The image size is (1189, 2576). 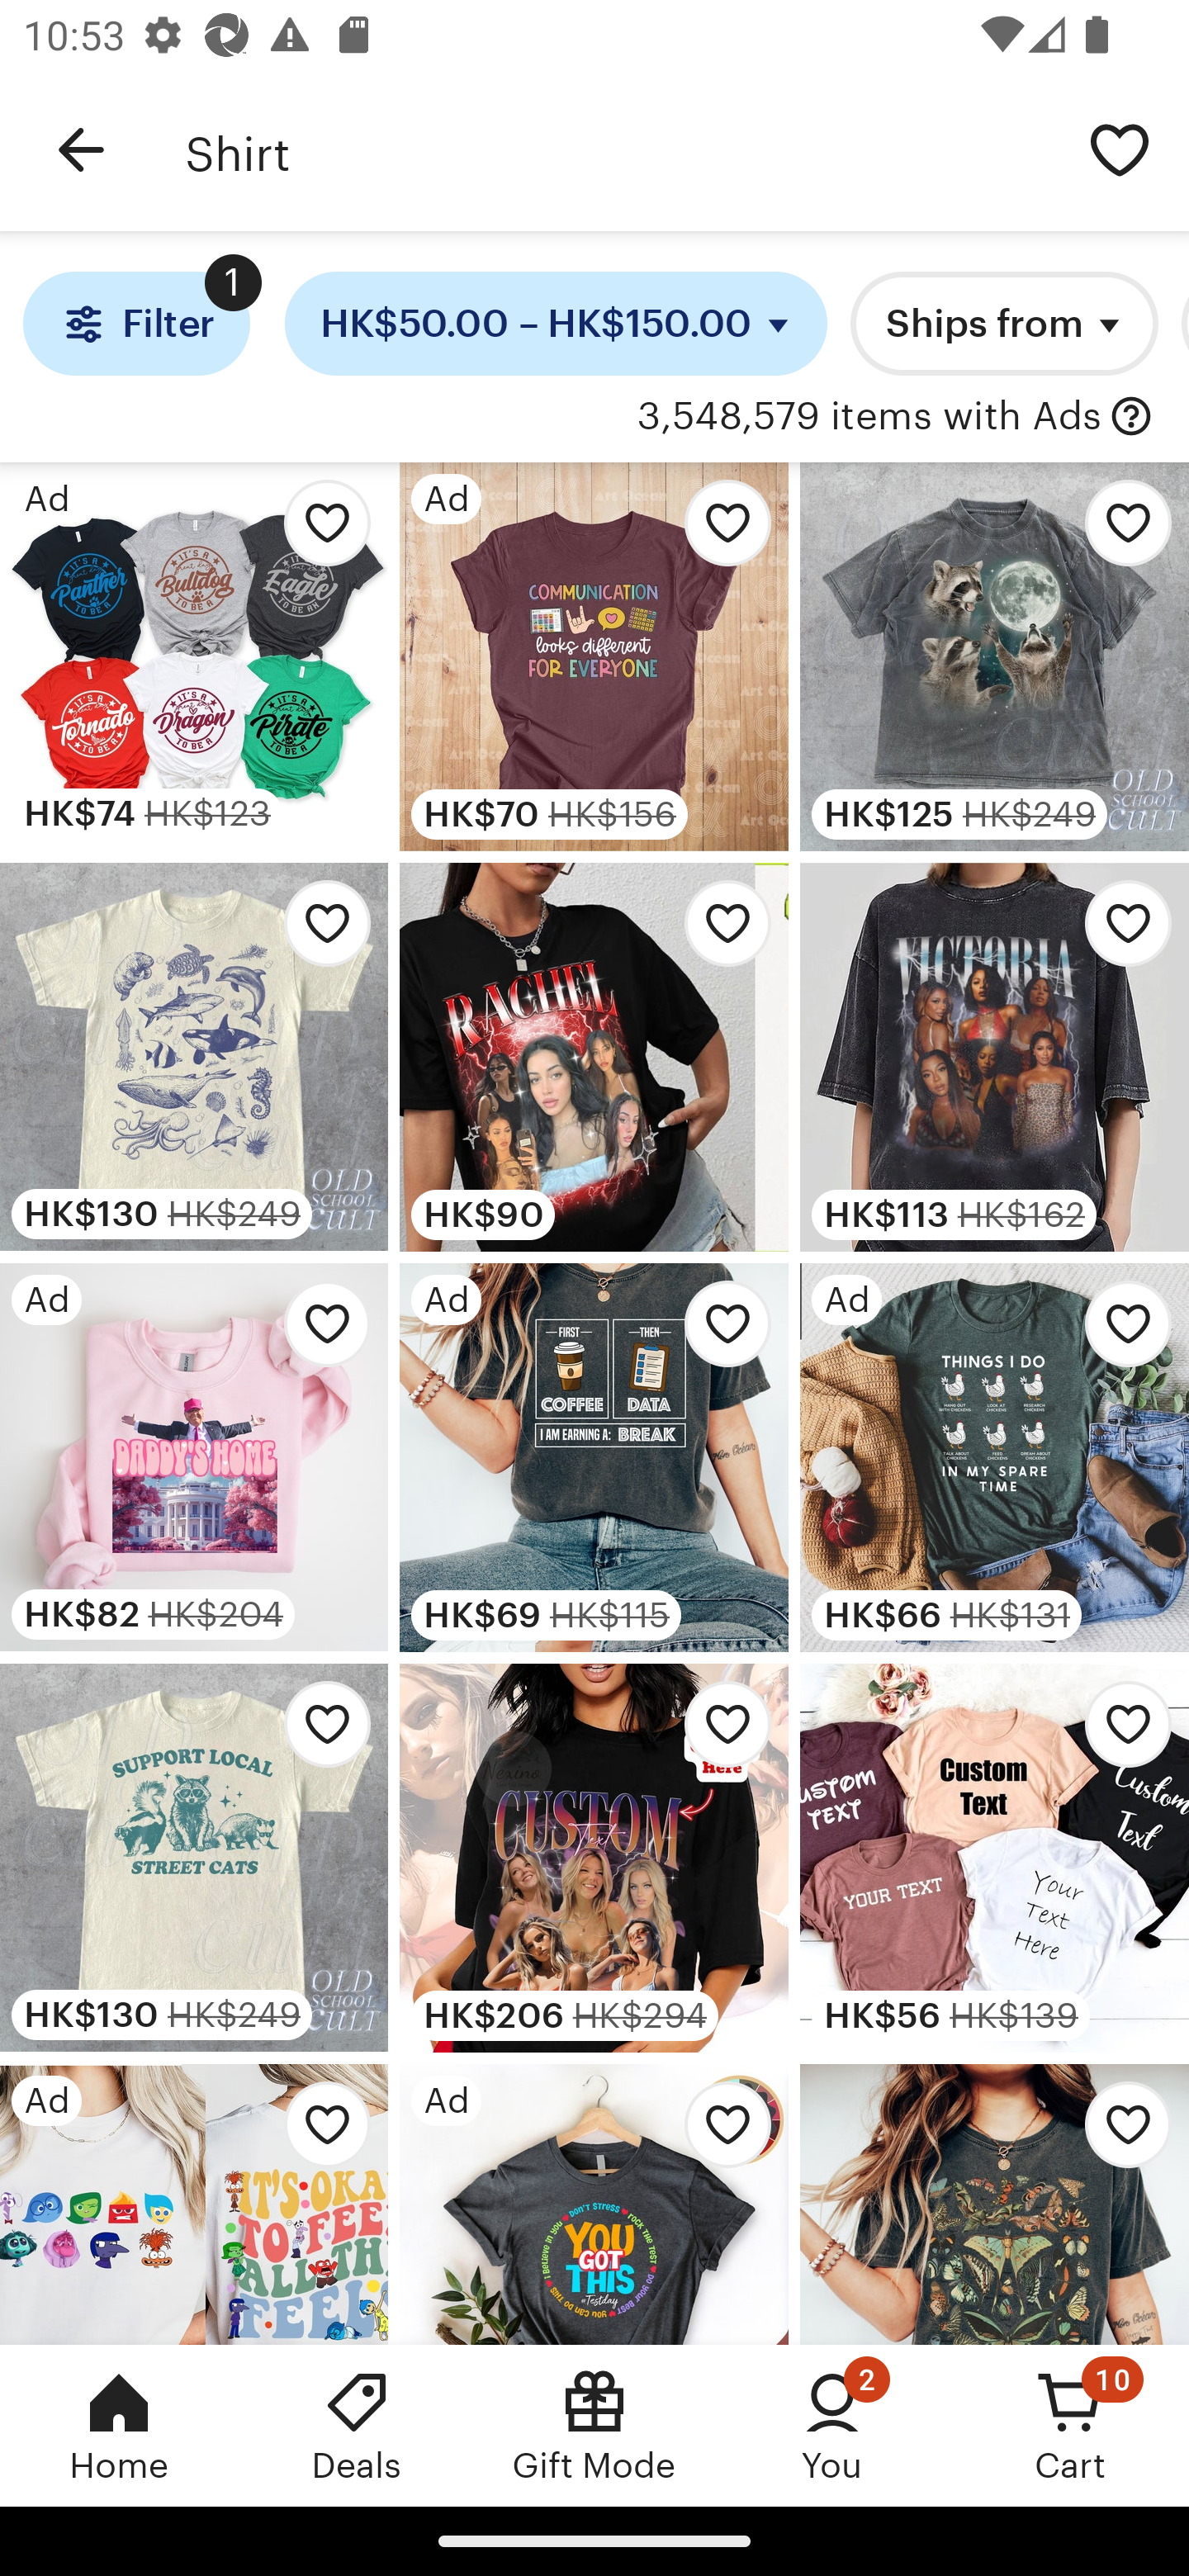 What do you see at coordinates (594, 2425) in the screenshot?
I see `Gift Mode` at bounding box center [594, 2425].